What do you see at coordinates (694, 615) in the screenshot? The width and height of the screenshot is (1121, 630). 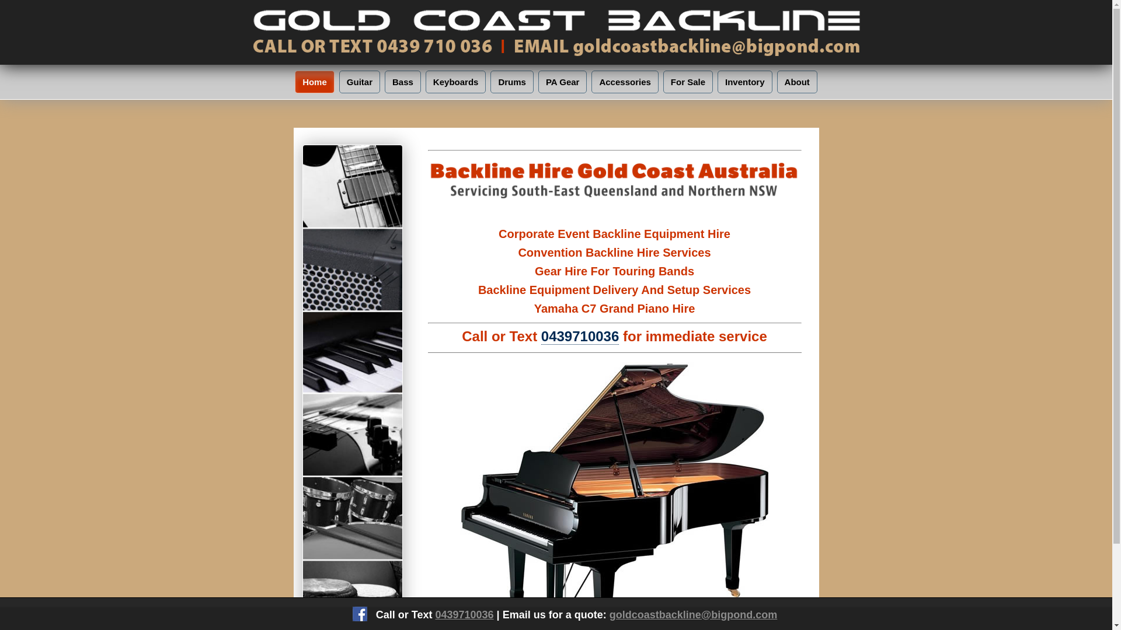 I see `goldcoastbackline@bigpond.com` at bounding box center [694, 615].